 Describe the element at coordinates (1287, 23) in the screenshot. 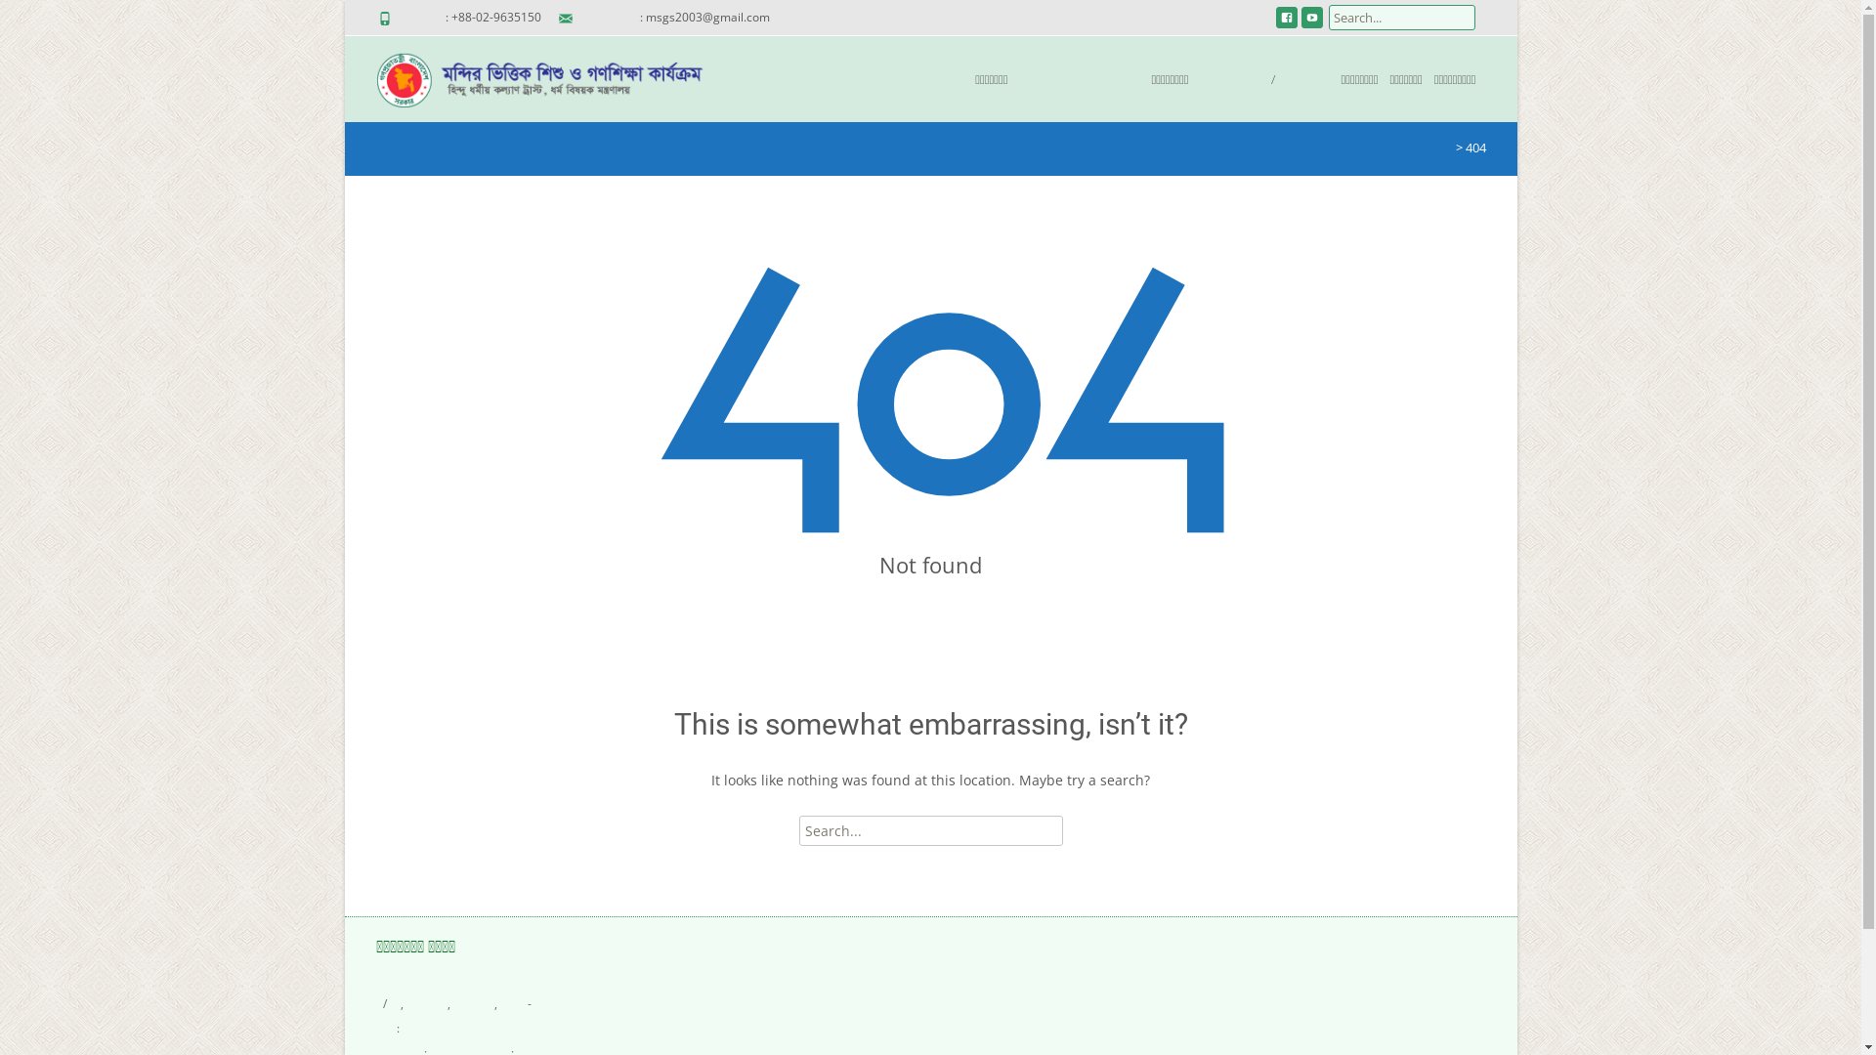

I see `facebook` at that location.